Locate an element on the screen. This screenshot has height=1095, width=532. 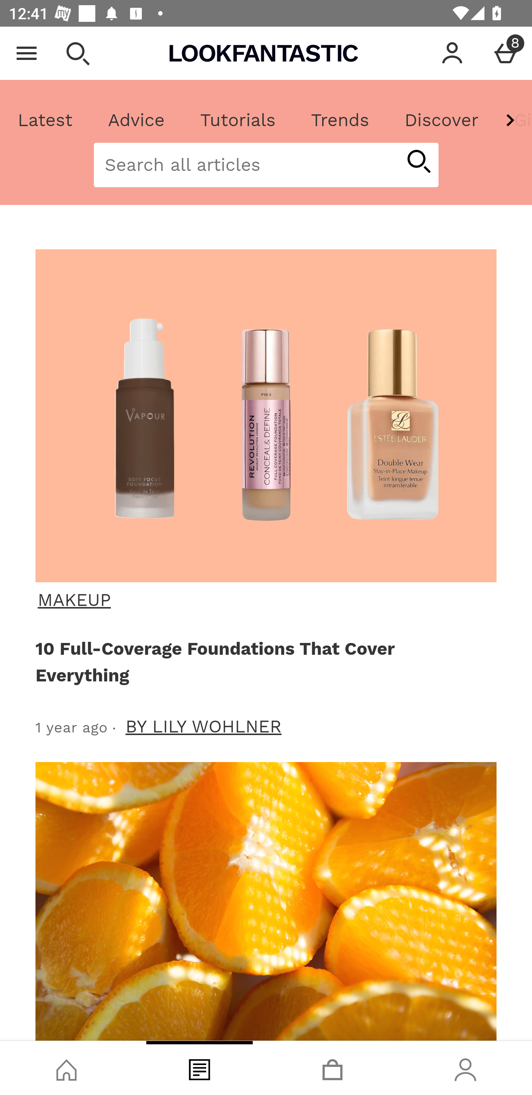
Open search is located at coordinates (78, 53).